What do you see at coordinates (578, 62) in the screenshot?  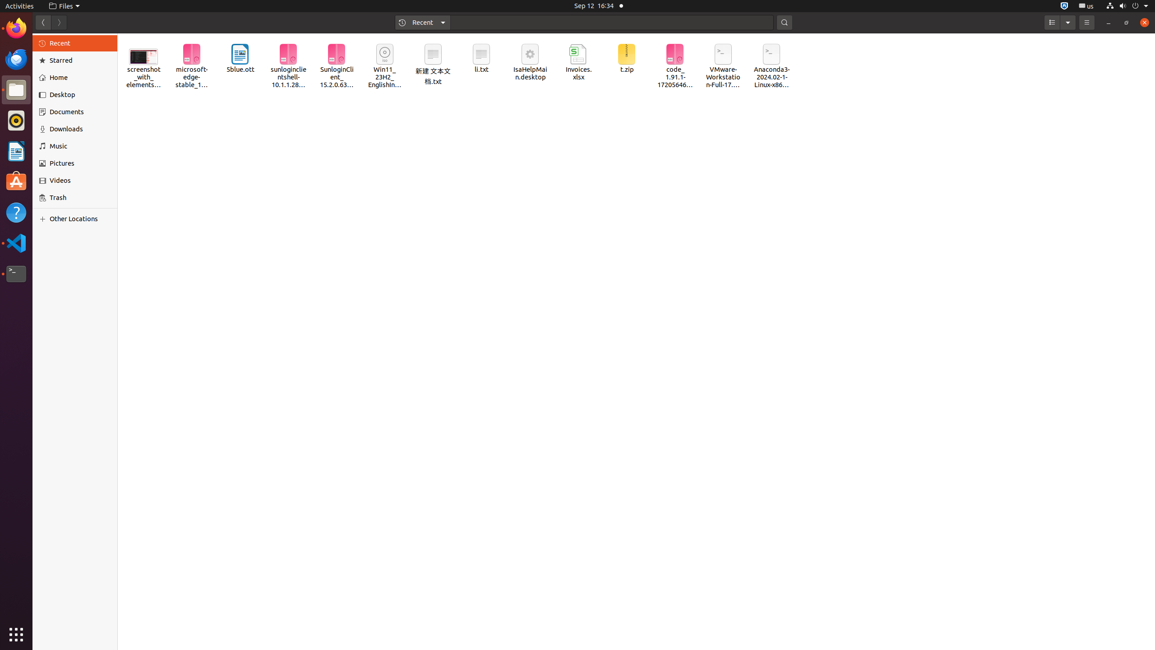 I see `Invoices.xlsx` at bounding box center [578, 62].